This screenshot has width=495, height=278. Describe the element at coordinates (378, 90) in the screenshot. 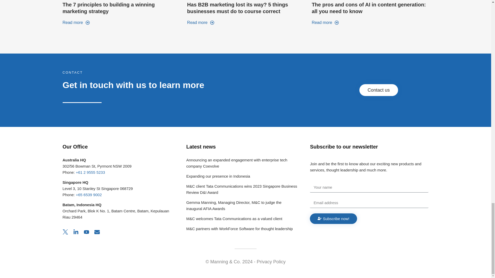

I see `Contact us` at that location.